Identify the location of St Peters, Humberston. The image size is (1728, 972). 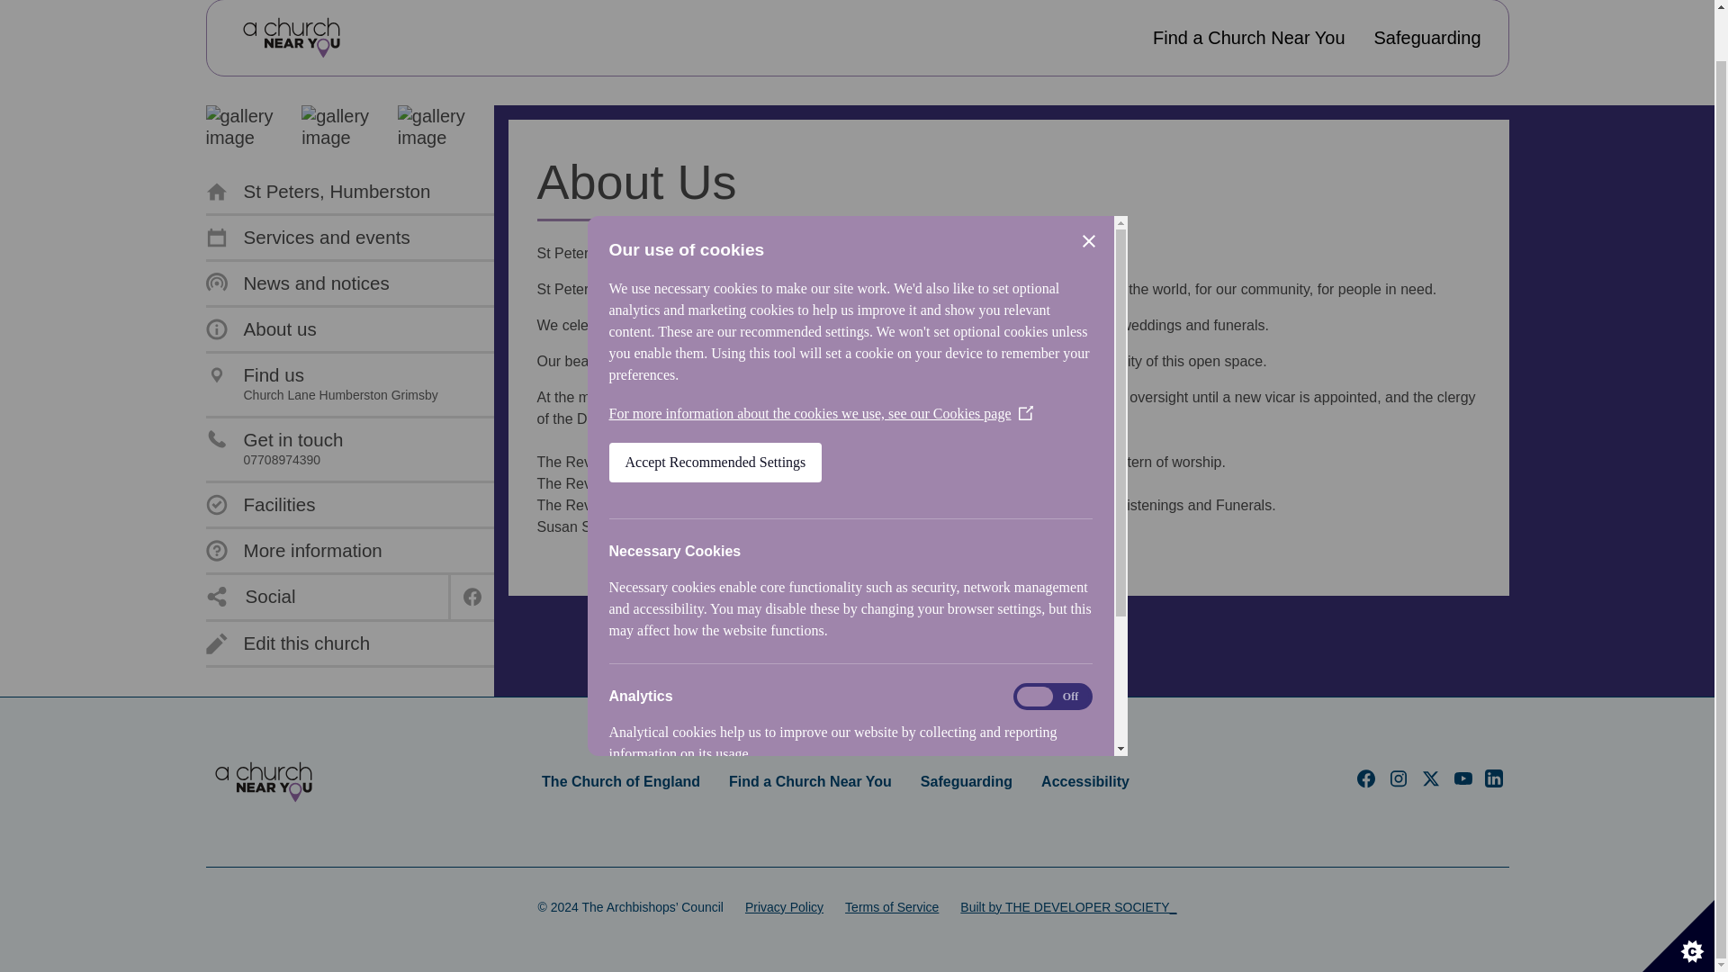
(318, 191).